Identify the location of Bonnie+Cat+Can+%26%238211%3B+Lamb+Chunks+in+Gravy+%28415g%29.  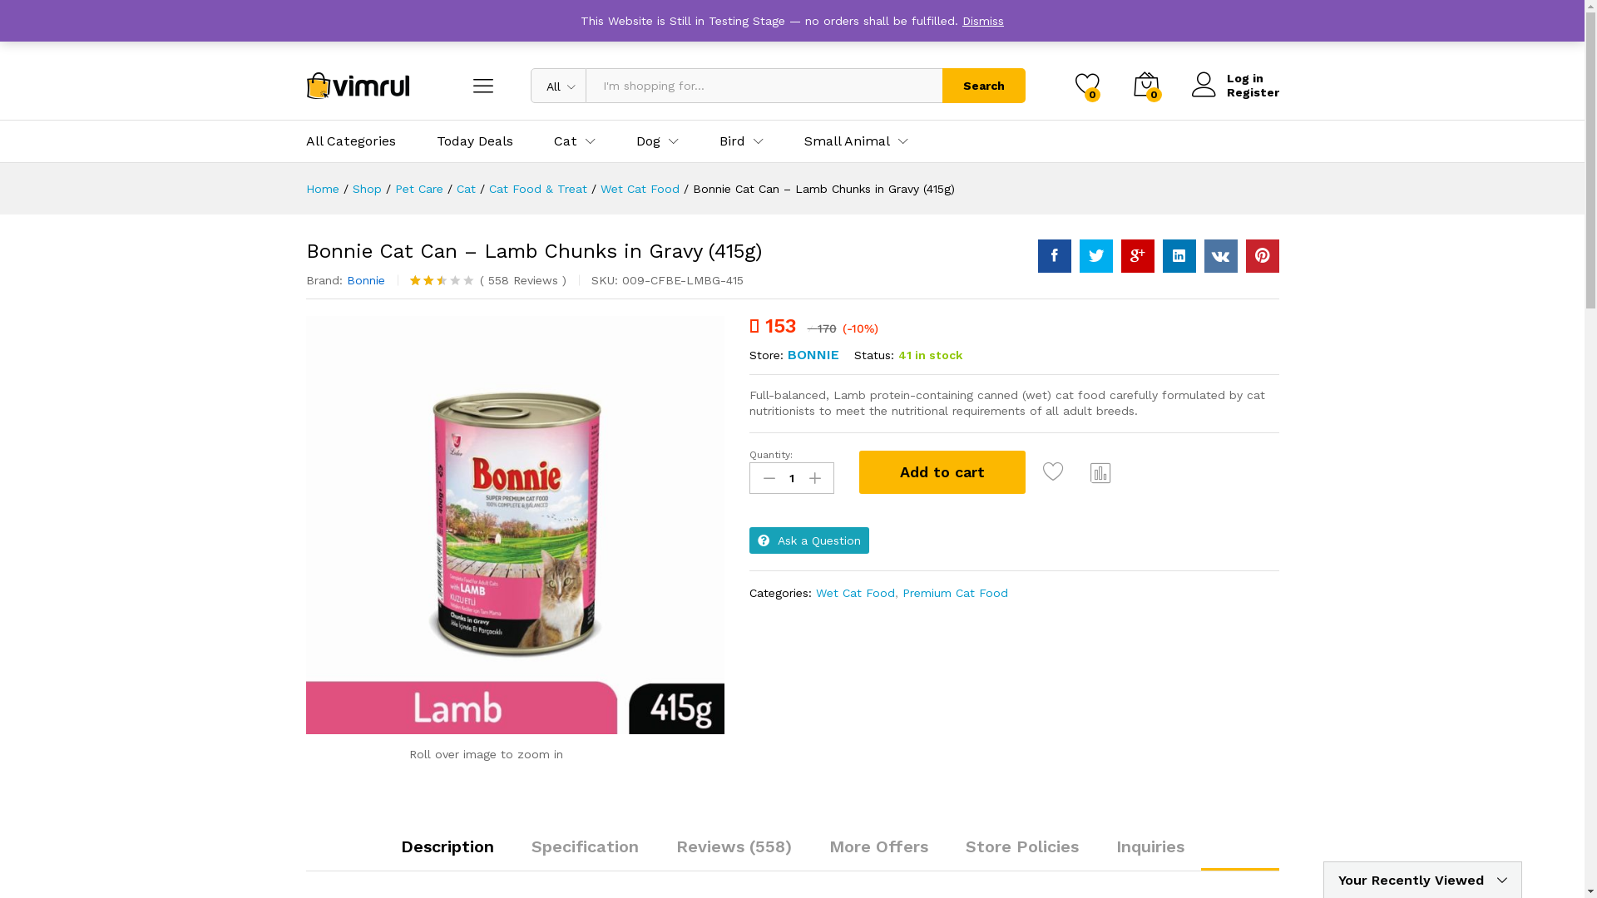
(1263, 256).